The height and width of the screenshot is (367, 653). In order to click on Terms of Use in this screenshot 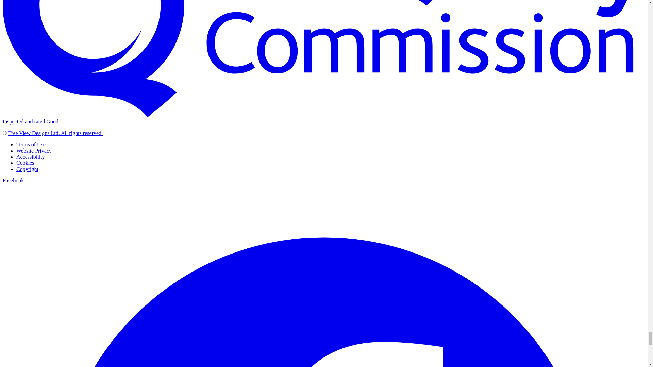, I will do `click(31, 144)`.